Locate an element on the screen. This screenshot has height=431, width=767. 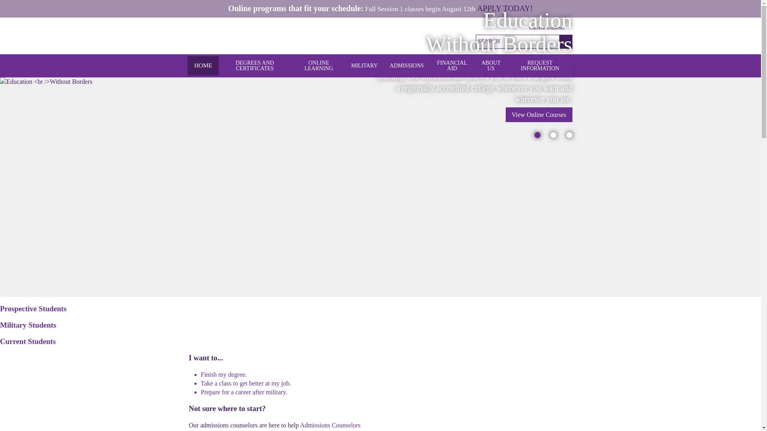
ADMISSIONS is located at coordinates (407, 65).